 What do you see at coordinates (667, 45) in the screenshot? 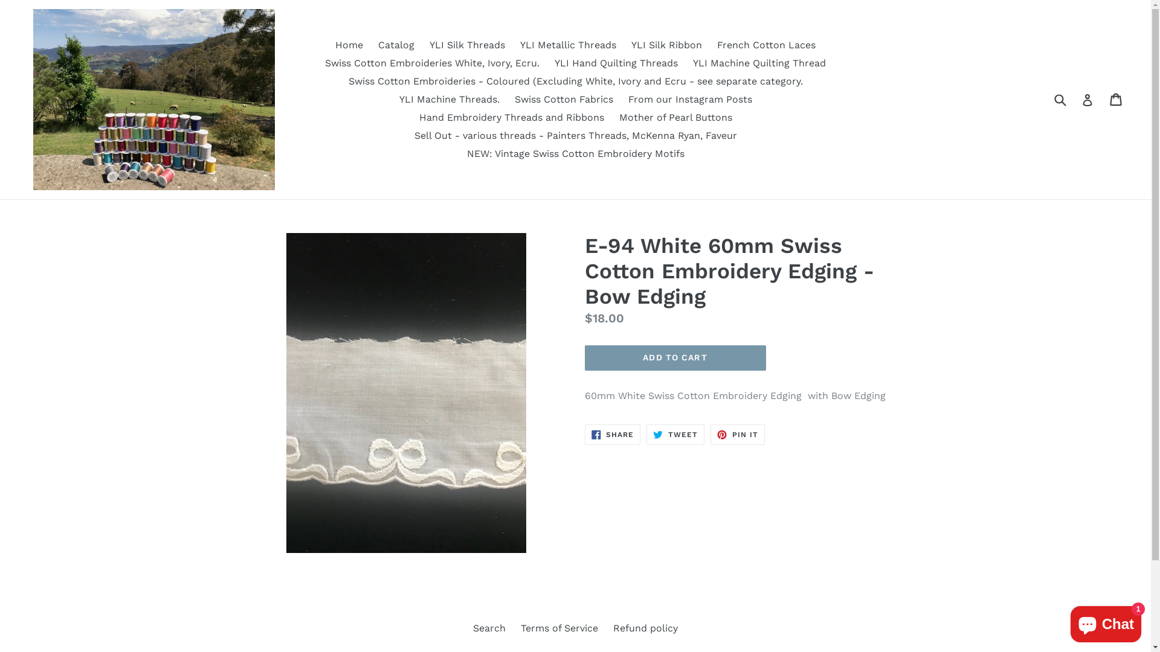
I see `YLI Silk Ribbon` at bounding box center [667, 45].